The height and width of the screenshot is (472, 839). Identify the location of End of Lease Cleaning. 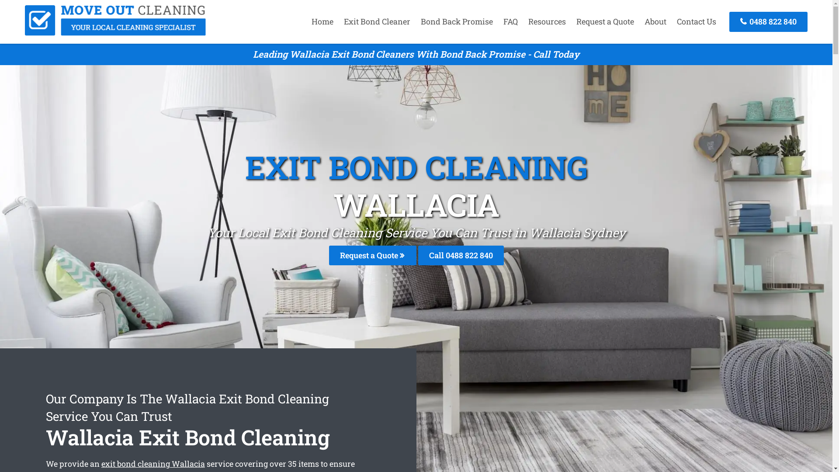
(115, 33).